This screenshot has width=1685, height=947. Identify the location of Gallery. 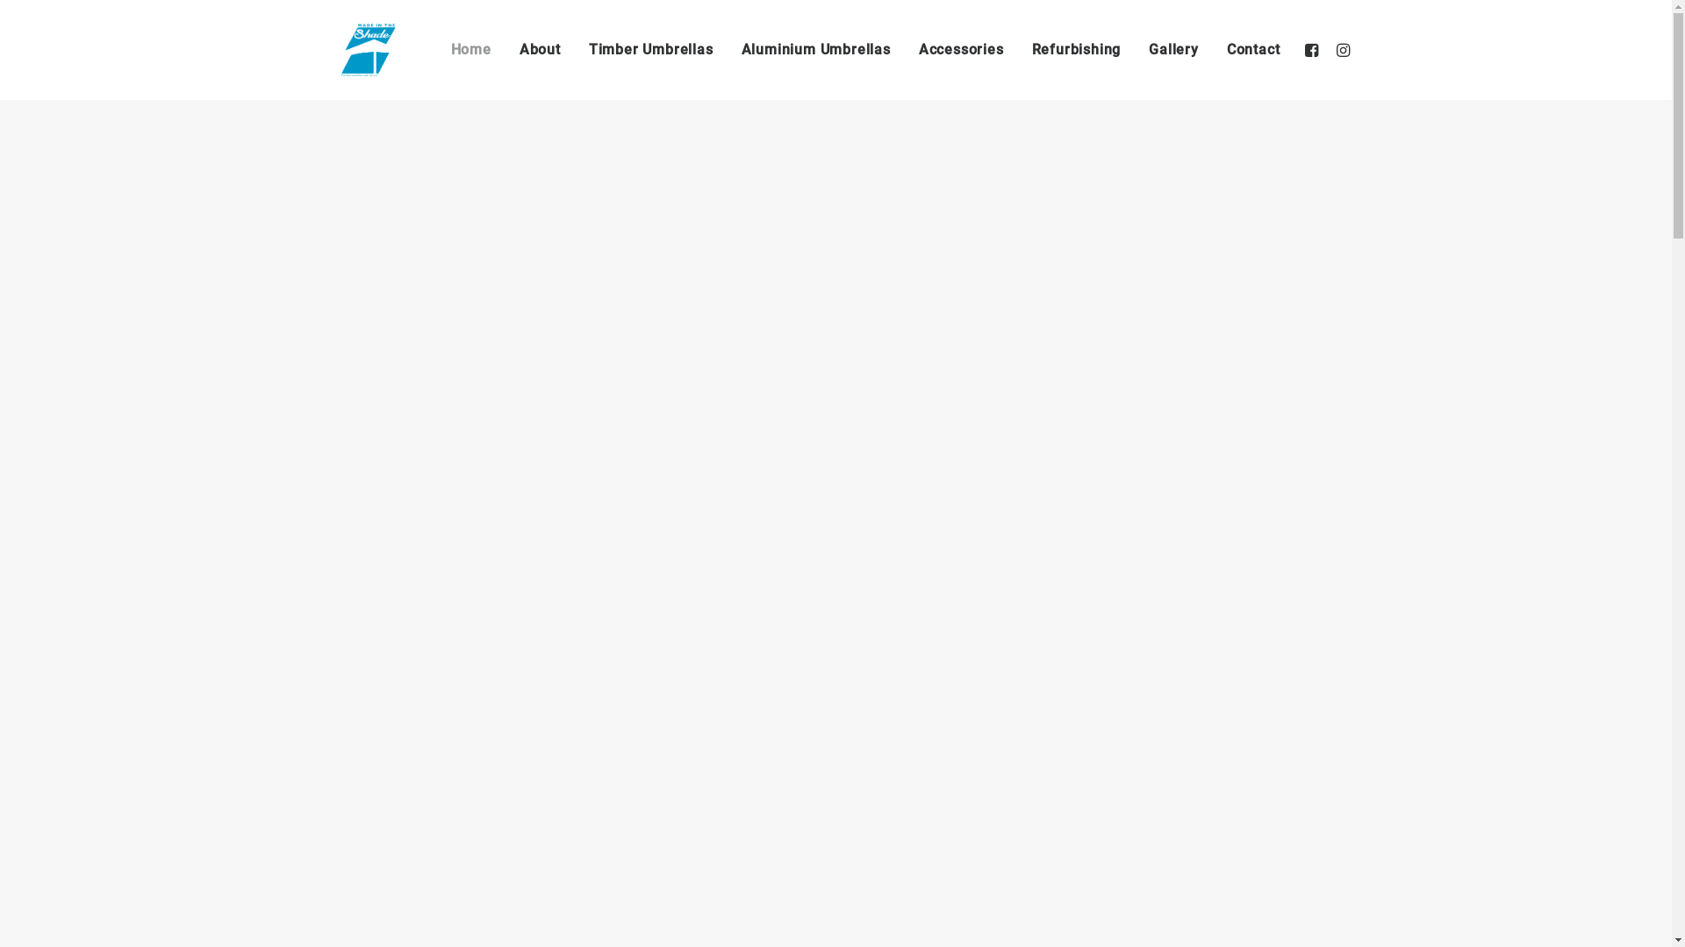
(1174, 50).